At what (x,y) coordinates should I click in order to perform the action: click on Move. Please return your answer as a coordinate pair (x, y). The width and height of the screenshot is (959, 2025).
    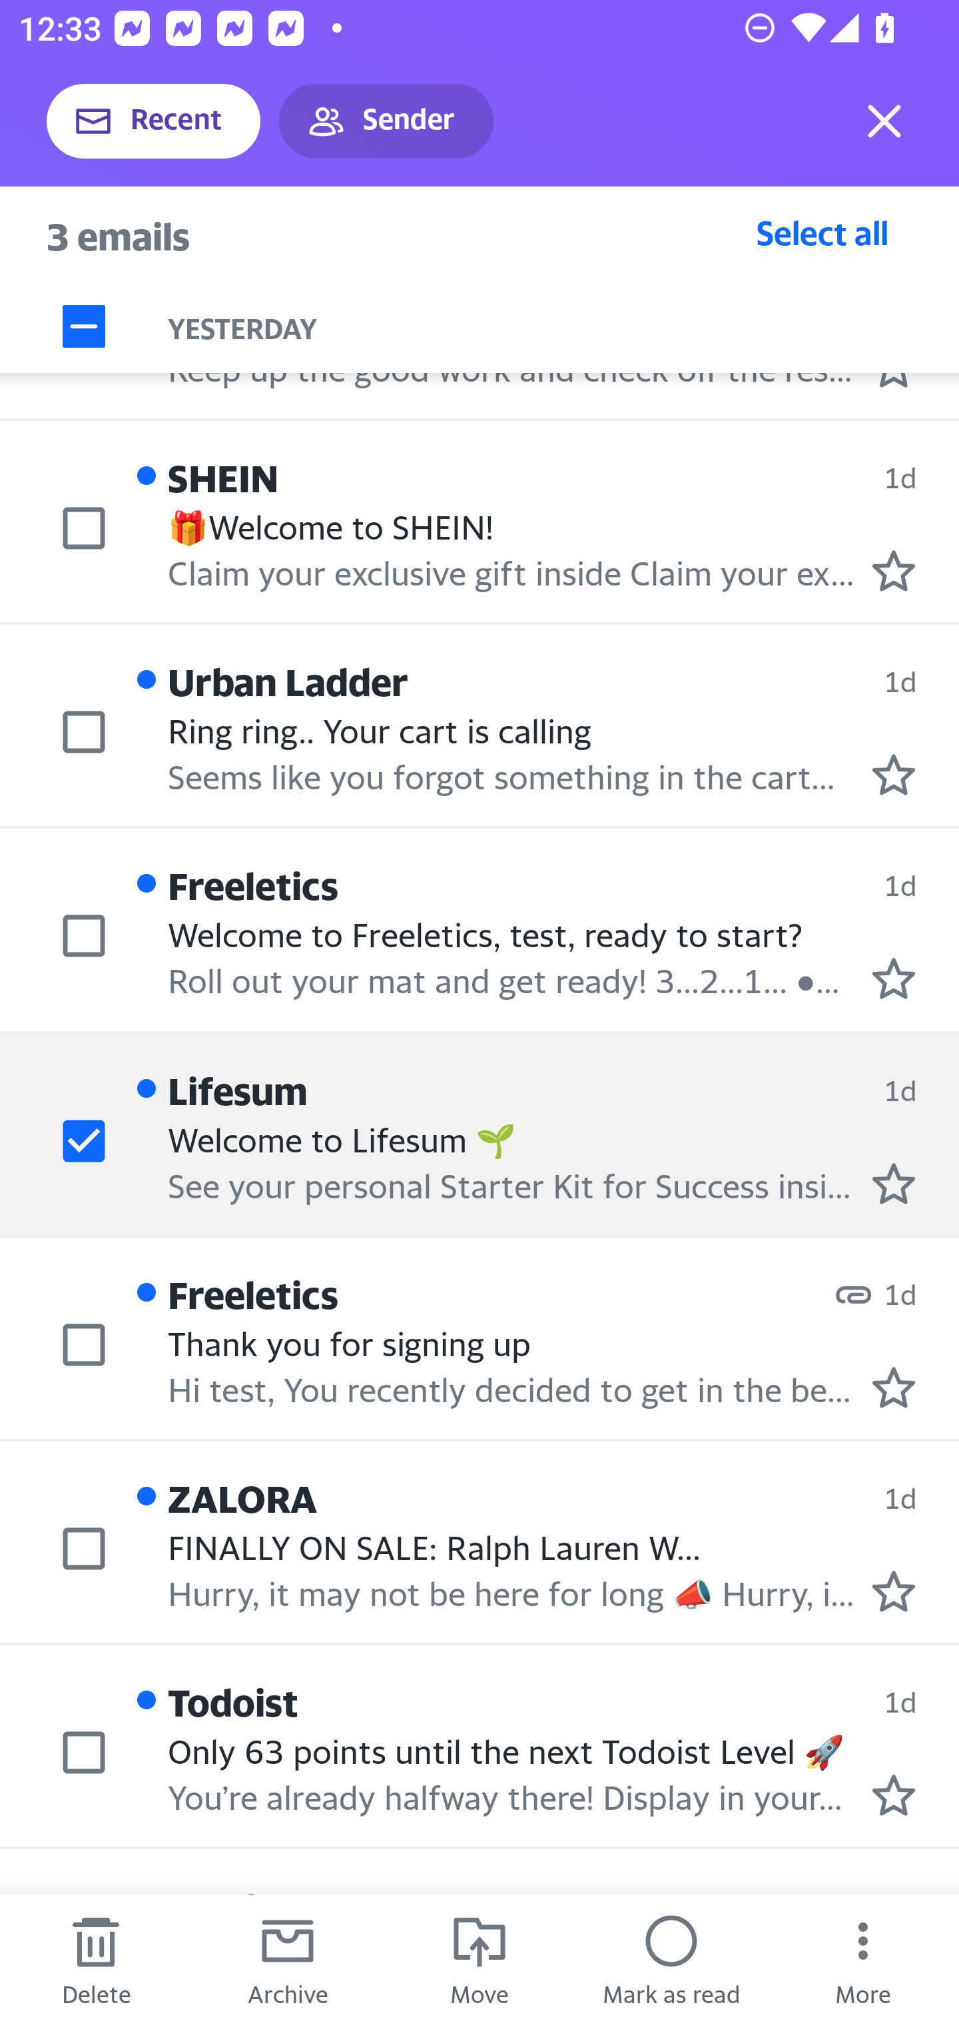
    Looking at the image, I should click on (479, 1960).